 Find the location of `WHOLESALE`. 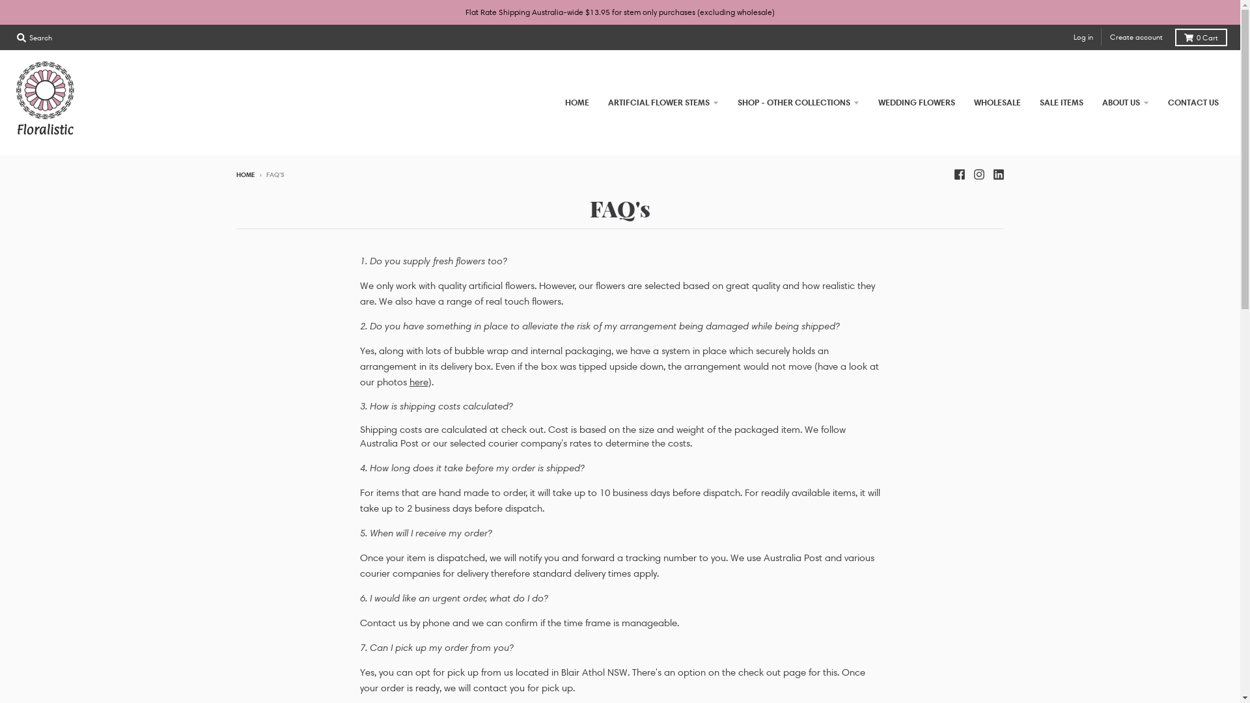

WHOLESALE is located at coordinates (997, 103).